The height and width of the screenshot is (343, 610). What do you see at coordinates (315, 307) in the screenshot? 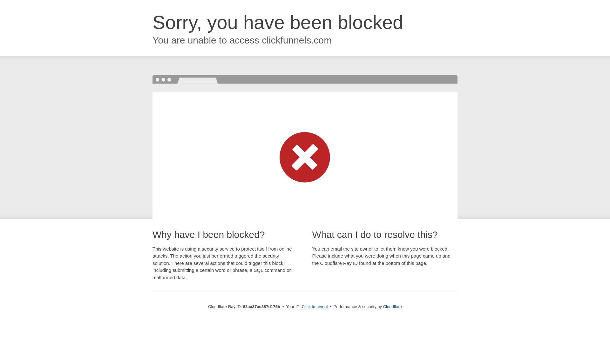
I see `Click to reveal` at bounding box center [315, 307].